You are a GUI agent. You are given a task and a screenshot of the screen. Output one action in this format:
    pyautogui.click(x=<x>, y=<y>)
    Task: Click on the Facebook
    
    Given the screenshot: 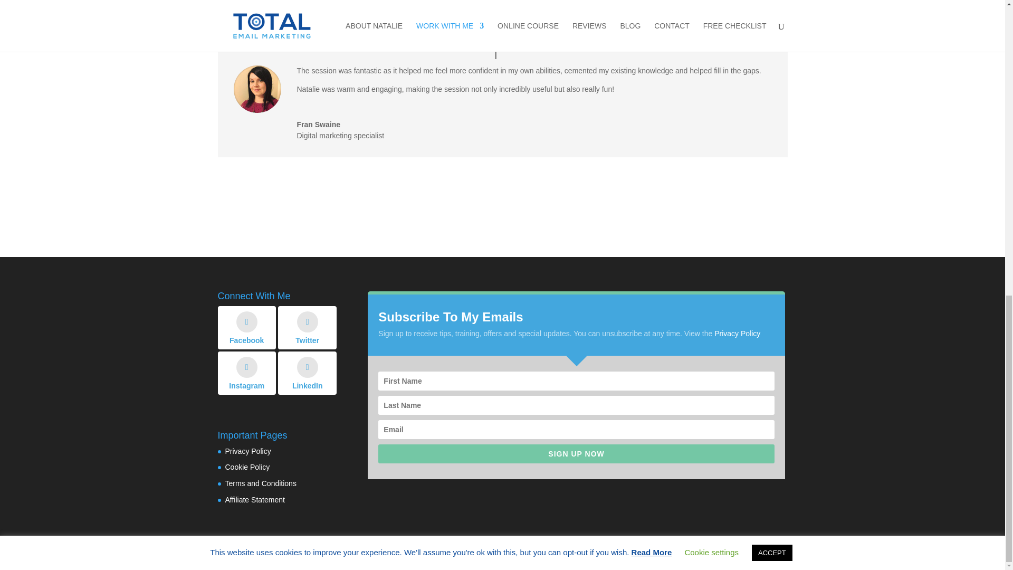 What is the action you would take?
    pyautogui.click(x=246, y=327)
    